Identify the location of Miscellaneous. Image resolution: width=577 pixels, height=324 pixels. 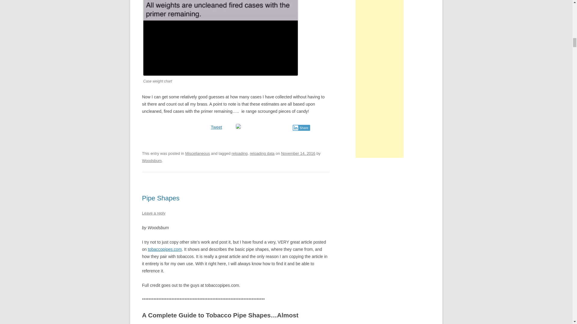
(197, 154).